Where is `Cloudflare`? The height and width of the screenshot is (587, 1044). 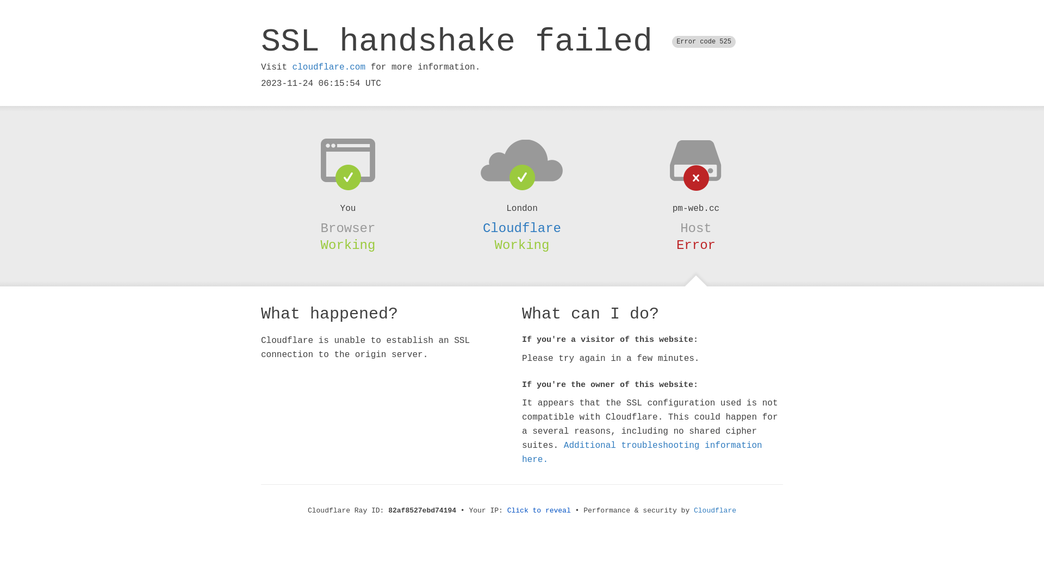 Cloudflare is located at coordinates (522, 228).